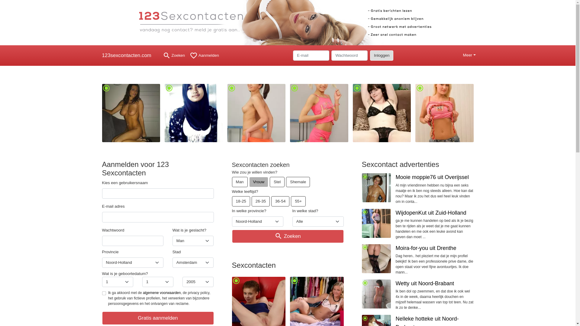 The width and height of the screenshot is (580, 326). Describe the element at coordinates (174, 56) in the screenshot. I see `search
Zoeken` at that location.